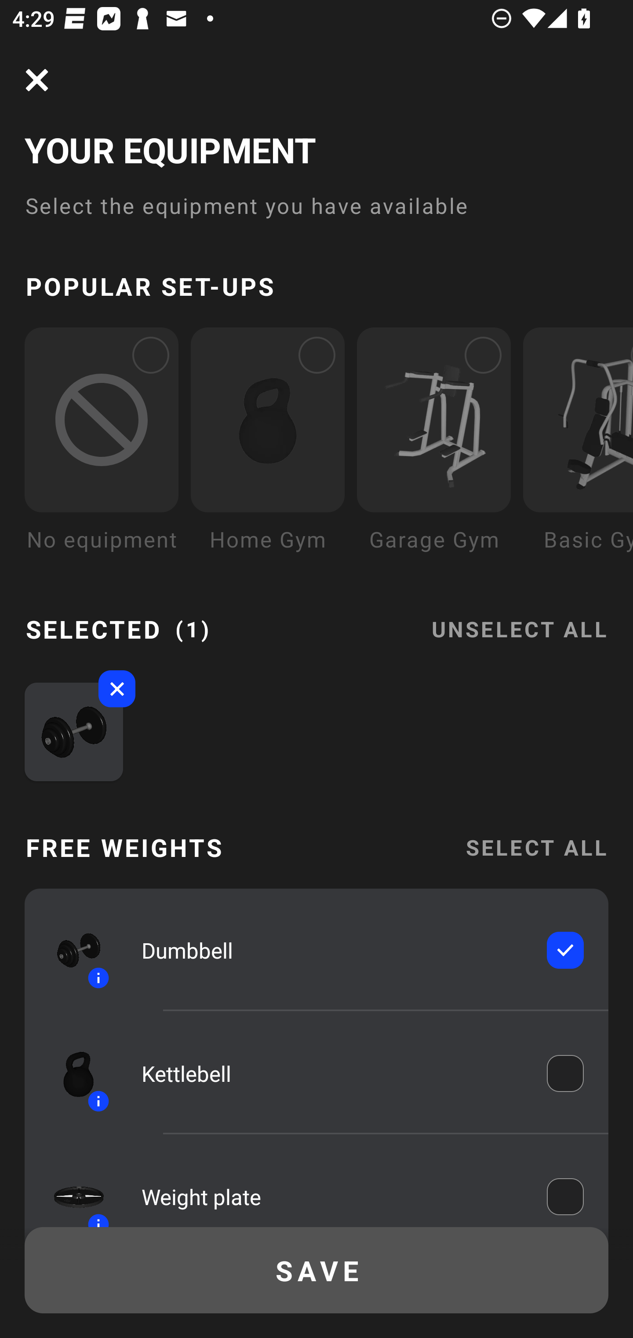 The width and height of the screenshot is (633, 1338). I want to click on Equipment icon Information icon, so click(71, 1073).